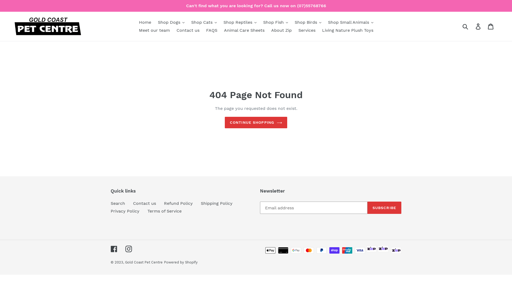 The image size is (512, 288). What do you see at coordinates (256, 123) in the screenshot?
I see `CONTINUE SHOPPING` at bounding box center [256, 123].